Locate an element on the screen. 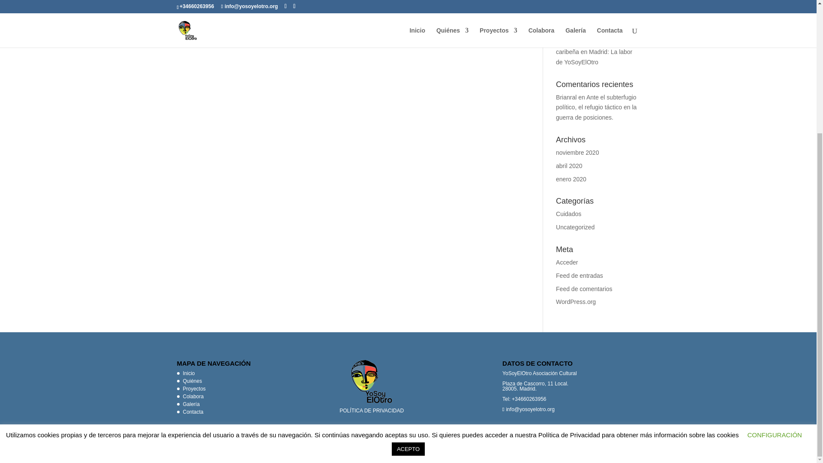 The image size is (823, 463). noviembre 2020 is located at coordinates (577, 152).